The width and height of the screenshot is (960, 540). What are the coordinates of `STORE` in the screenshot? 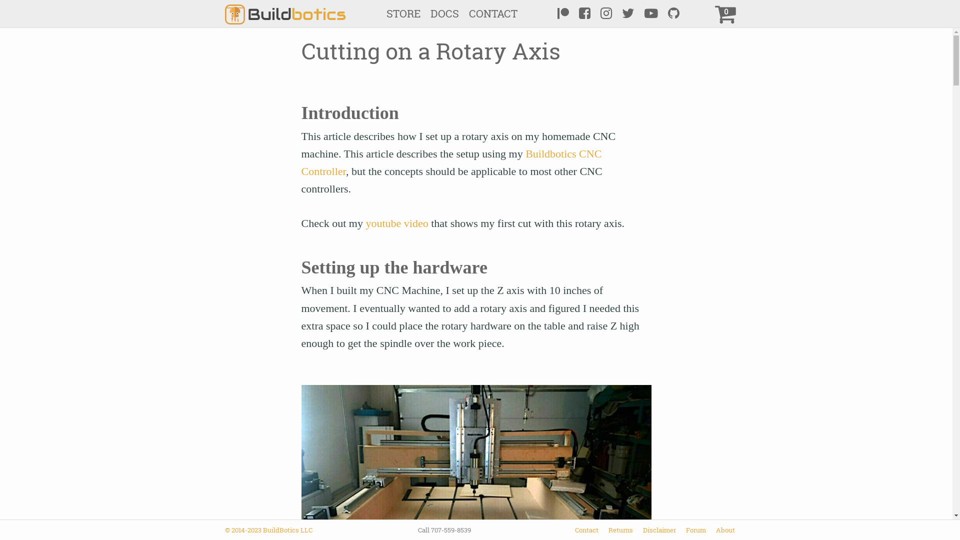 It's located at (403, 13).